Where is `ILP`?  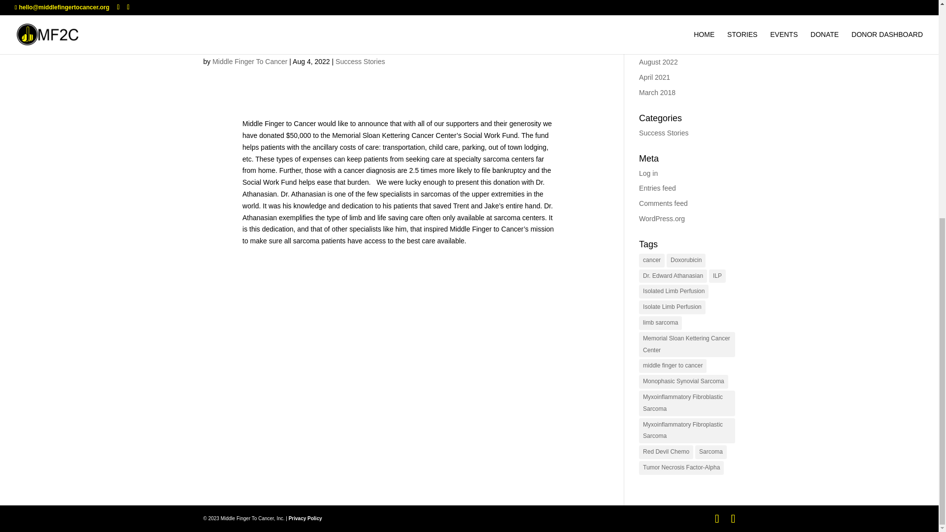 ILP is located at coordinates (717, 276).